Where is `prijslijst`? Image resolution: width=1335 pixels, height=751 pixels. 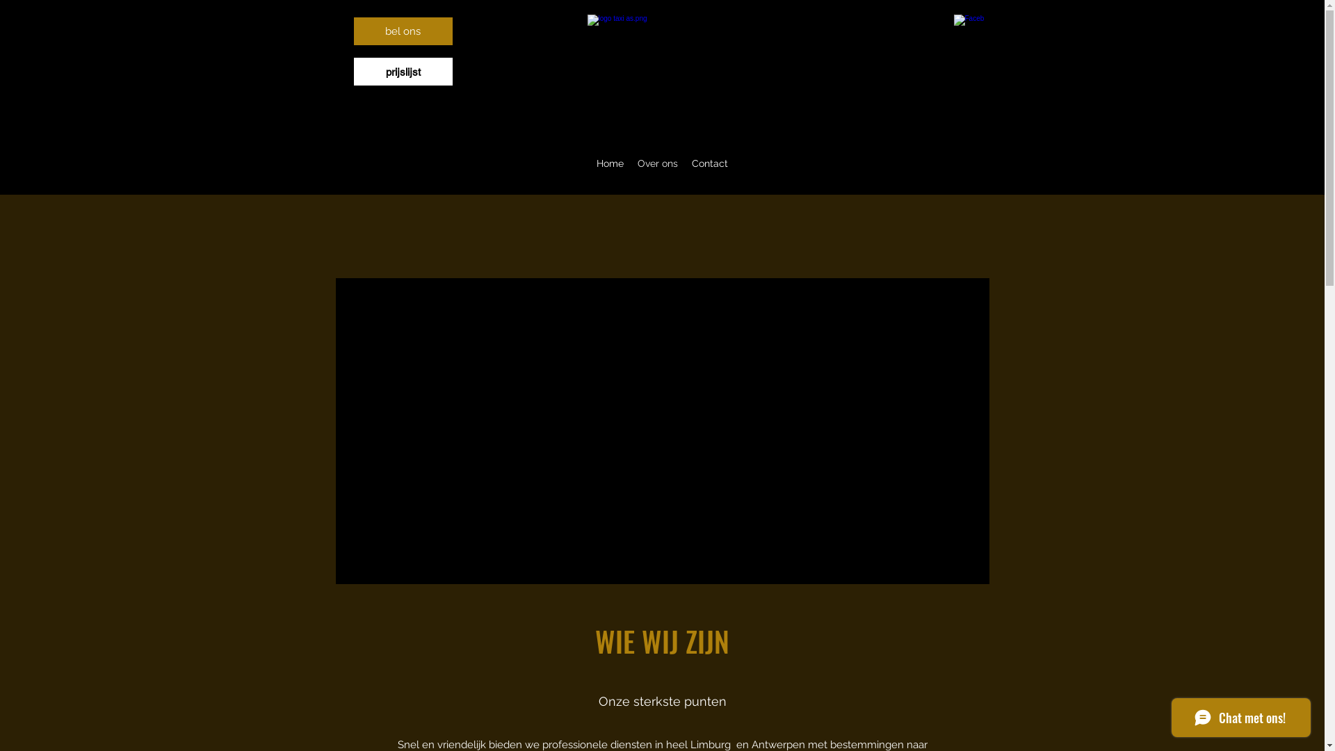
prijslijst is located at coordinates (403, 72).